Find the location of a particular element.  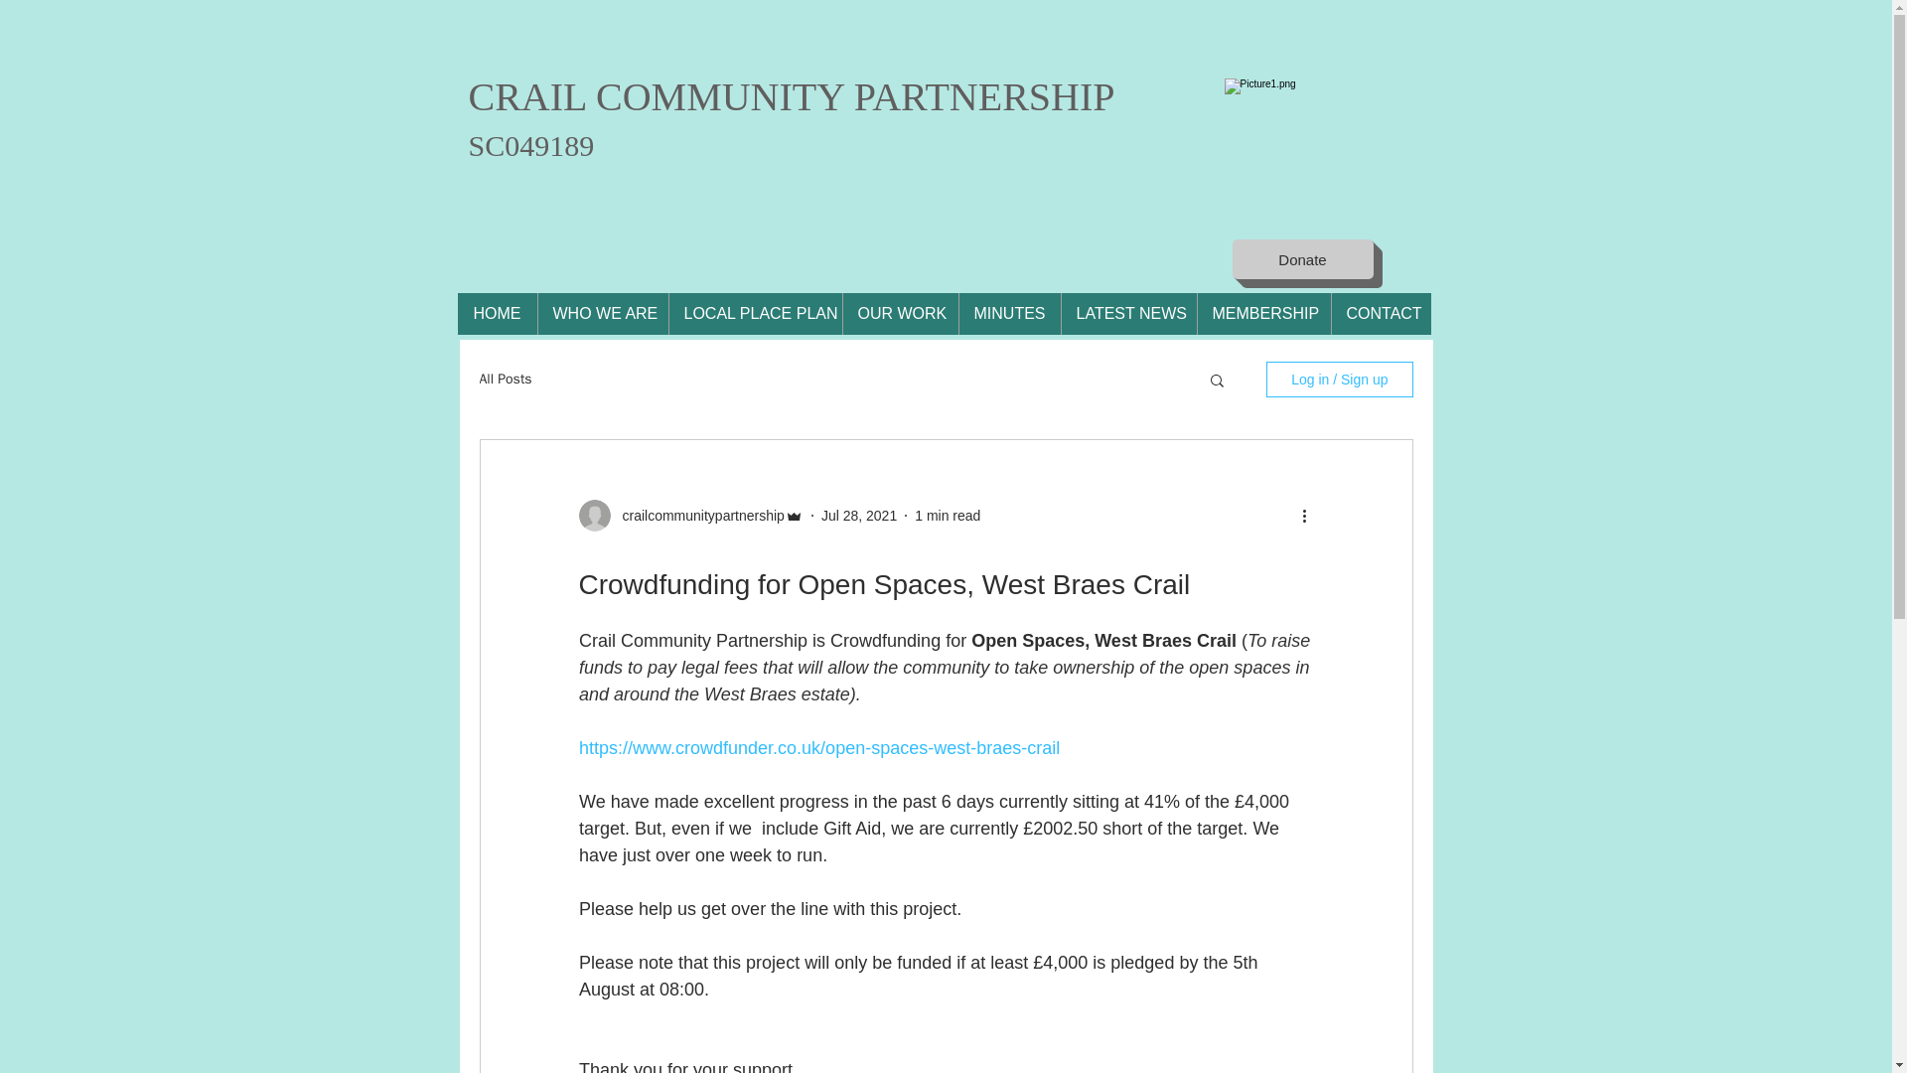

MINUTES is located at coordinates (1008, 313).